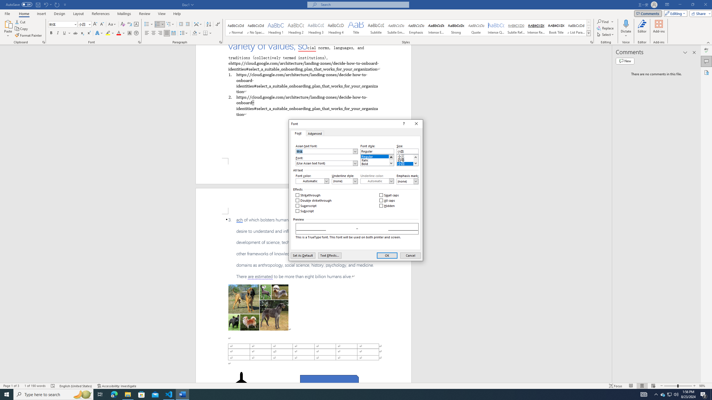 The width and height of the screenshot is (712, 400). Describe the element at coordinates (706, 72) in the screenshot. I see `Accessibility` at that location.